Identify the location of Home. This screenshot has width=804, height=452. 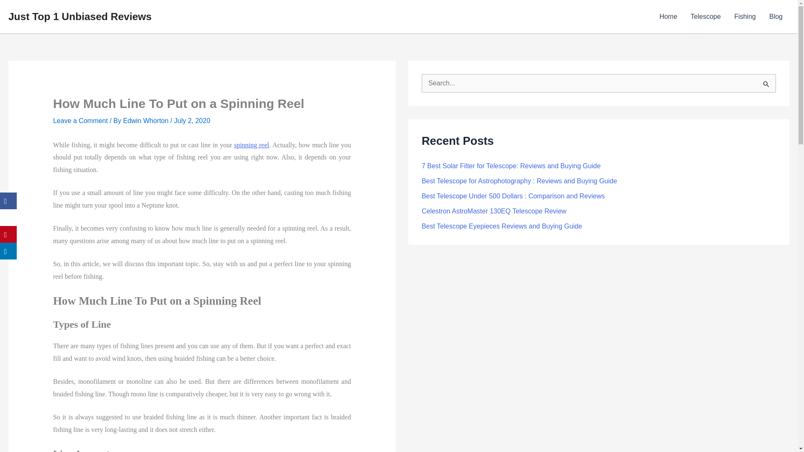
(668, 17).